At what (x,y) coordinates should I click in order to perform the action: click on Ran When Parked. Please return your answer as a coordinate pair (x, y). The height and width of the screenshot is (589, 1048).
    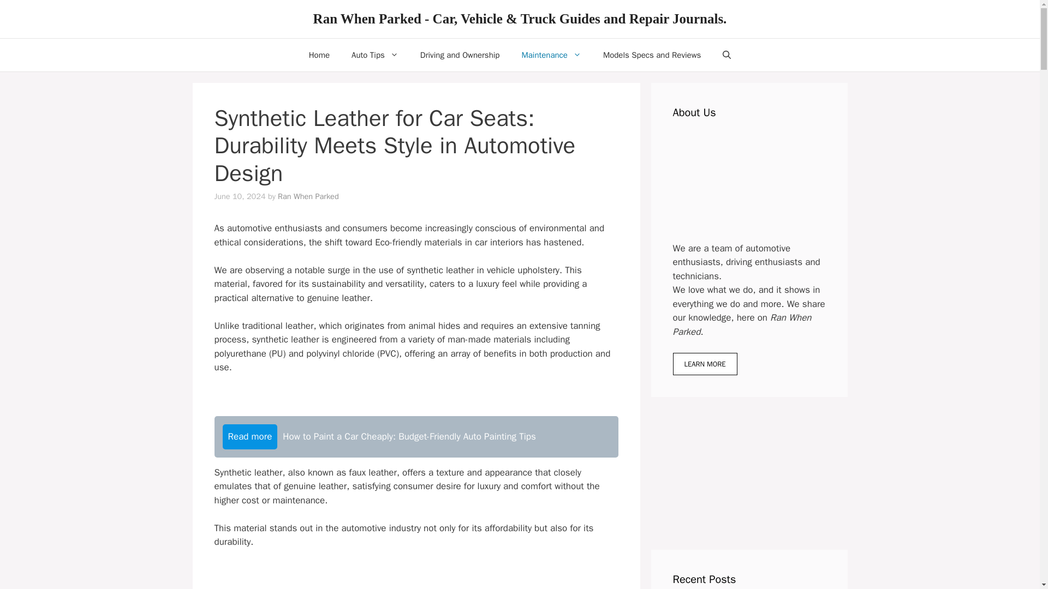
    Looking at the image, I should click on (308, 196).